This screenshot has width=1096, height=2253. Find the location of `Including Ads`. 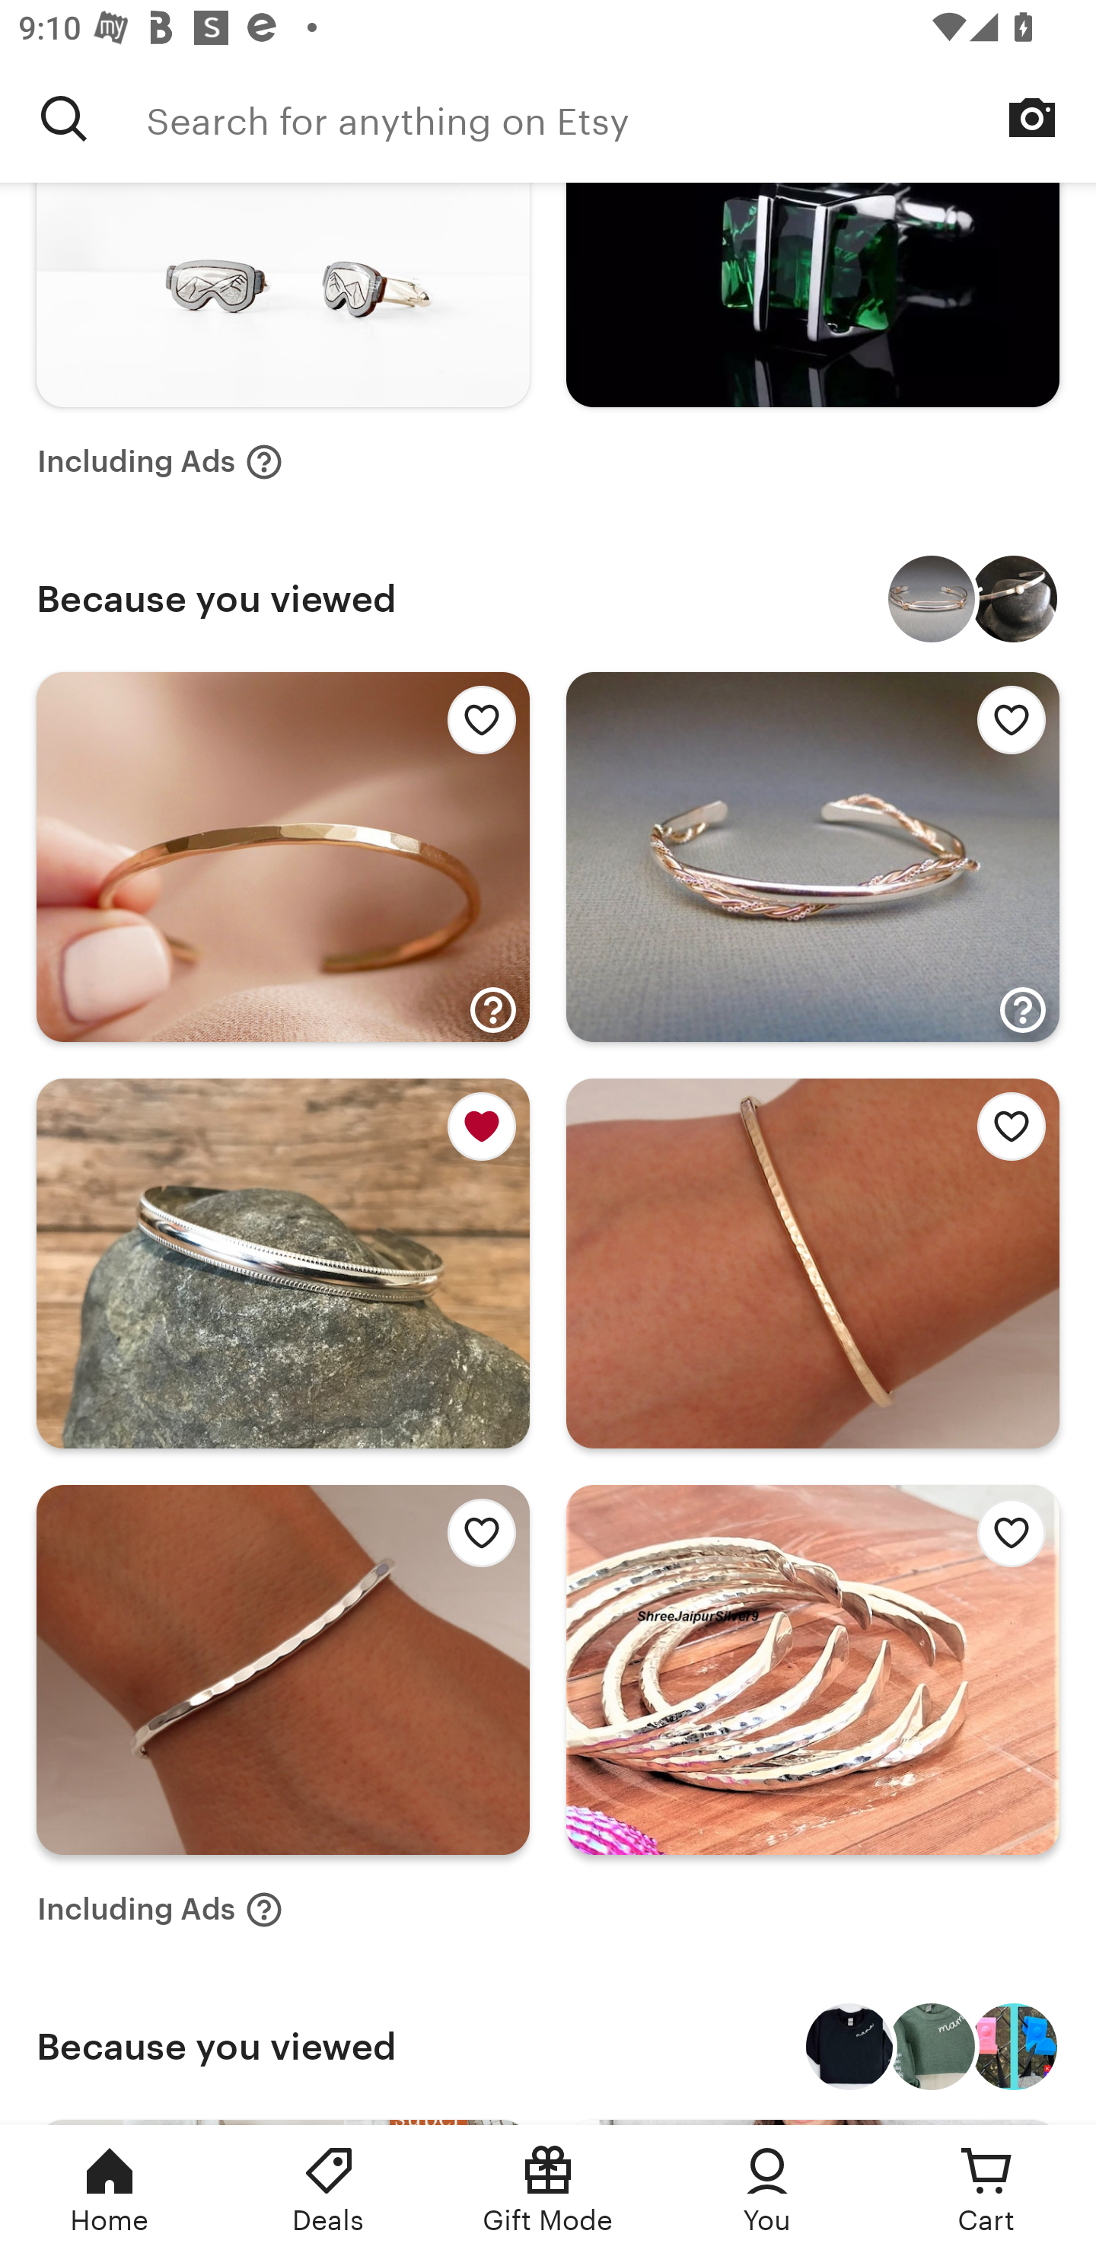

Including Ads is located at coordinates (160, 461).